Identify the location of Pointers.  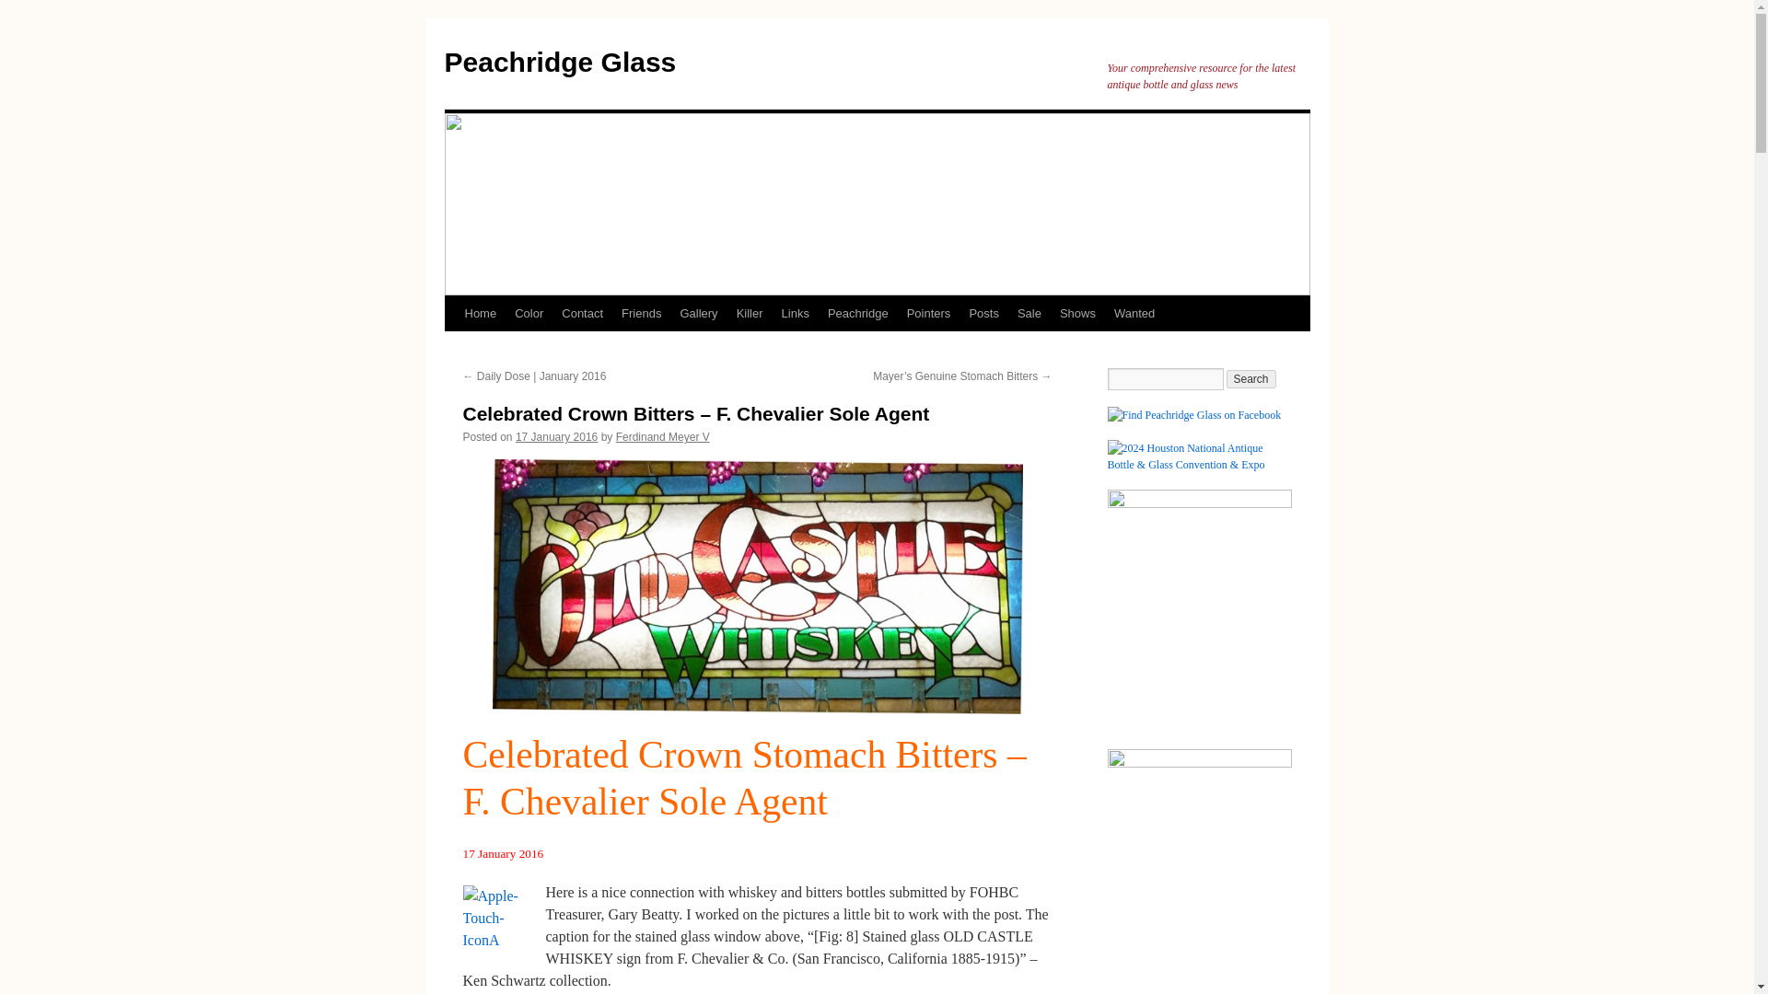
(928, 313).